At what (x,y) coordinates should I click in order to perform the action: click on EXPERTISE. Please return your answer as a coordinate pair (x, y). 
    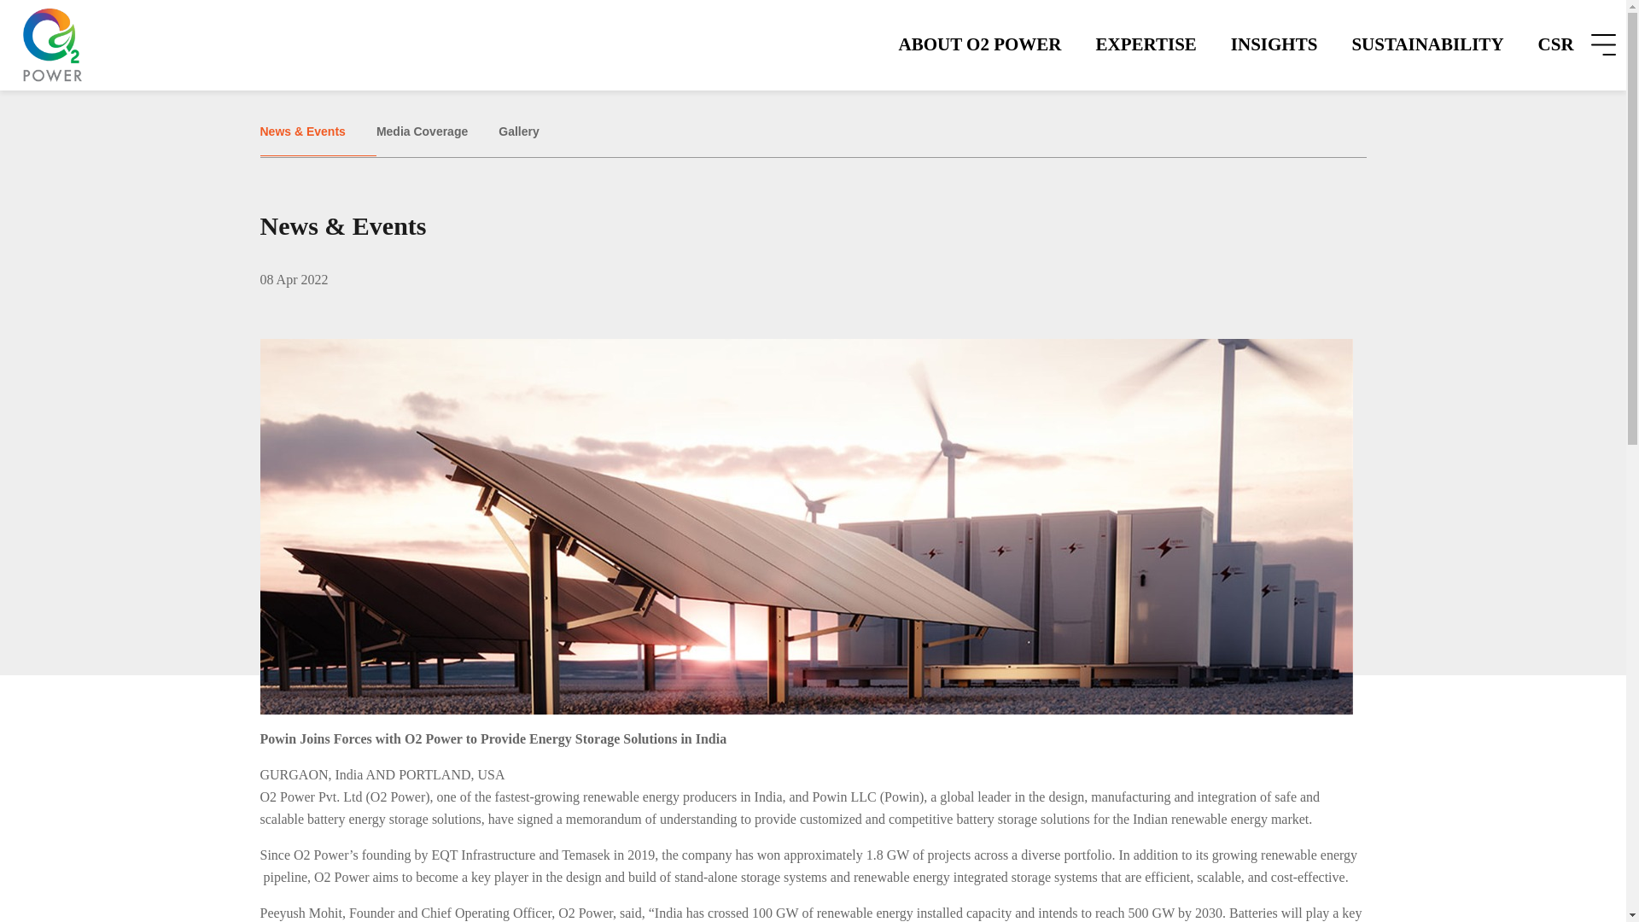
    Looking at the image, I should click on (1146, 44).